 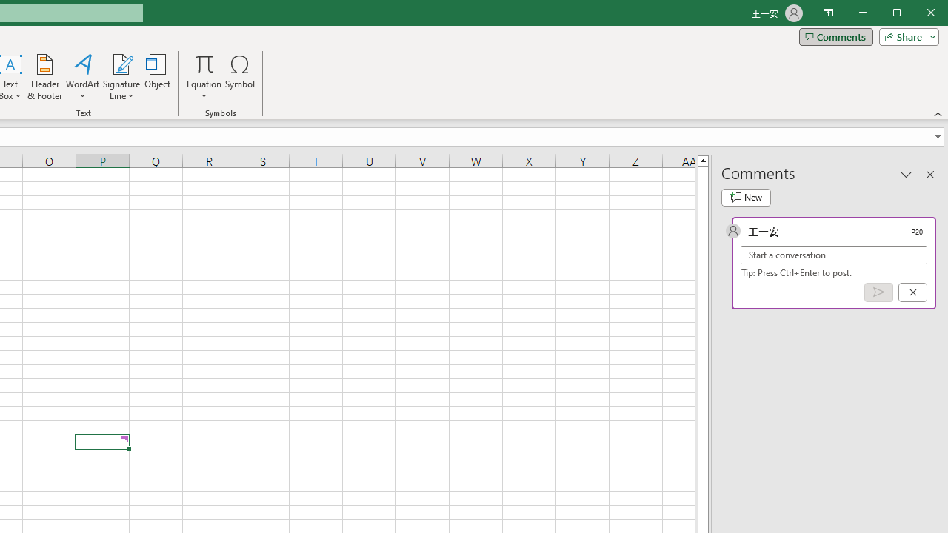 I want to click on Cancel, so click(x=912, y=292).